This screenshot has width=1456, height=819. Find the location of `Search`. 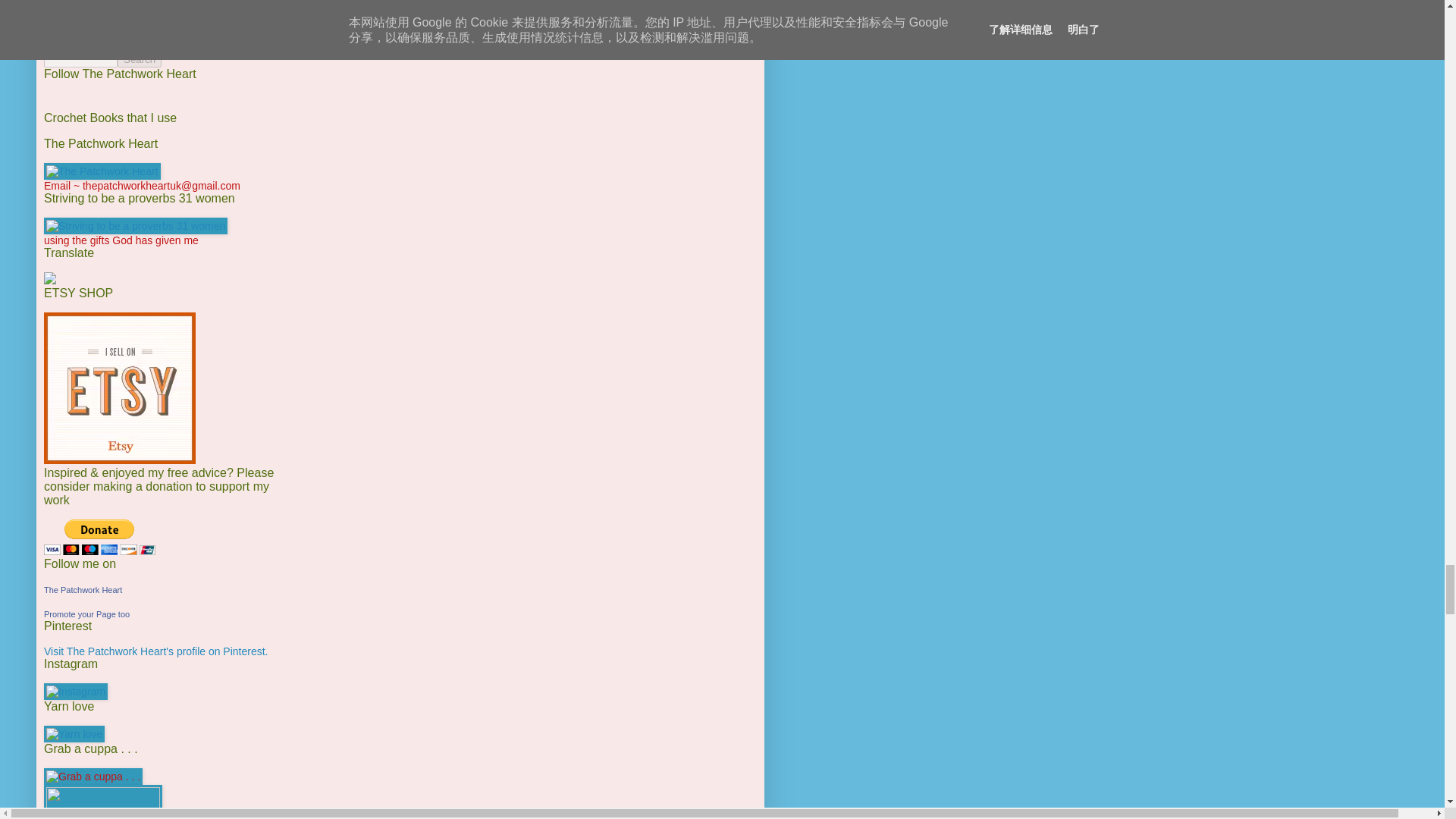

Search is located at coordinates (140, 59).